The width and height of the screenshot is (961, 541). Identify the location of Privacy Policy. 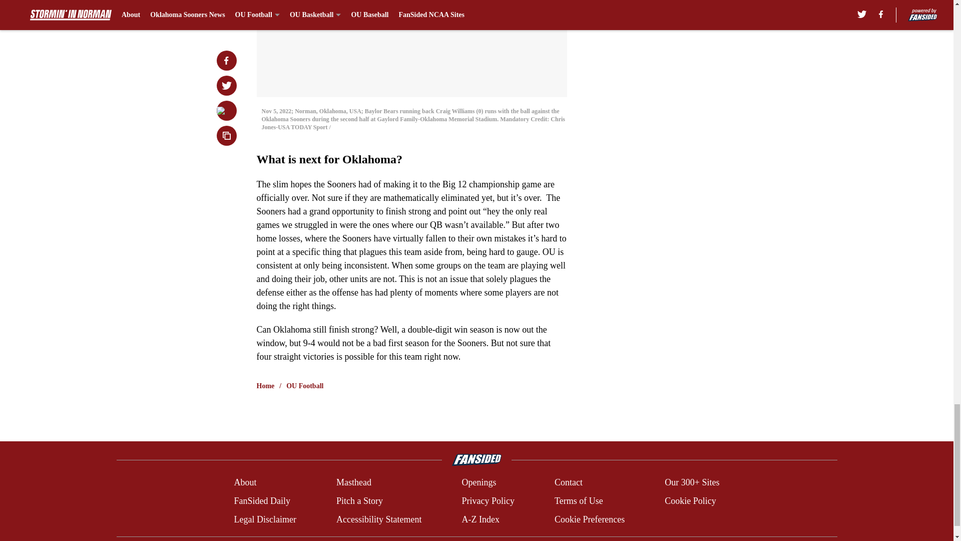
(488, 501).